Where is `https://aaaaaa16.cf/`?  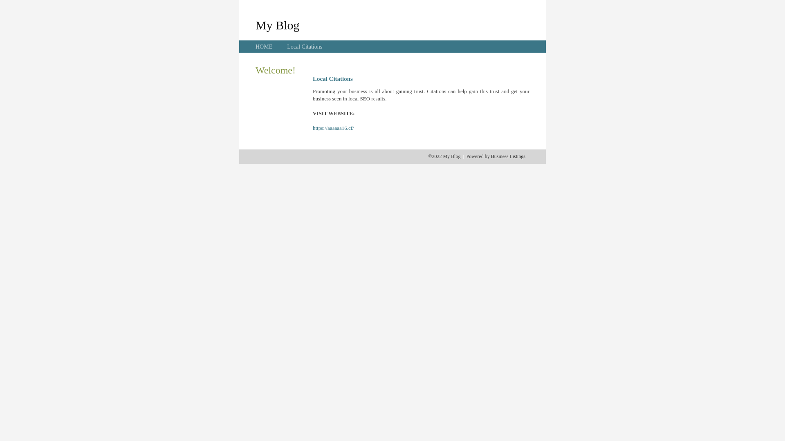
https://aaaaaa16.cf/ is located at coordinates (334, 128).